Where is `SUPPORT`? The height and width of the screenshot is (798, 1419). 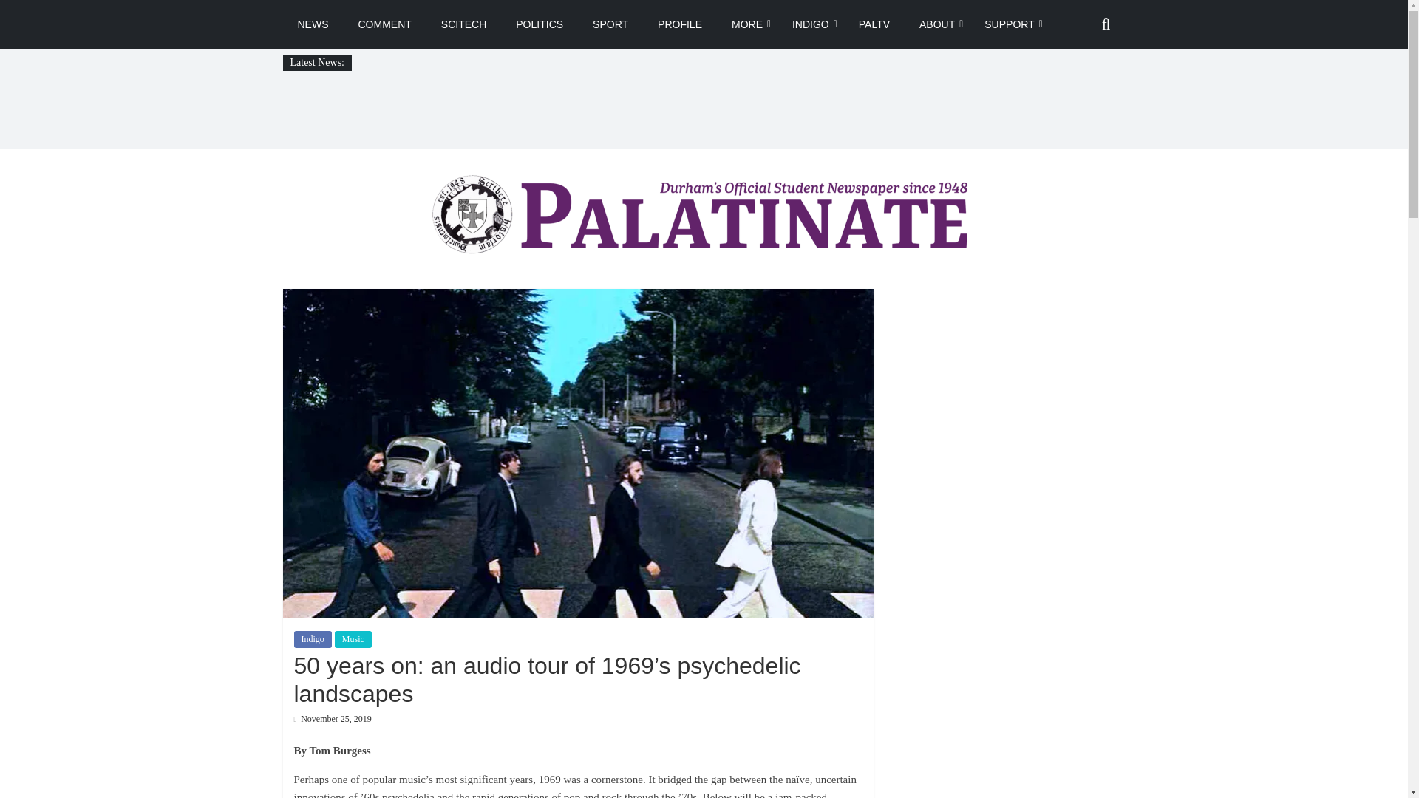 SUPPORT is located at coordinates (1008, 24).